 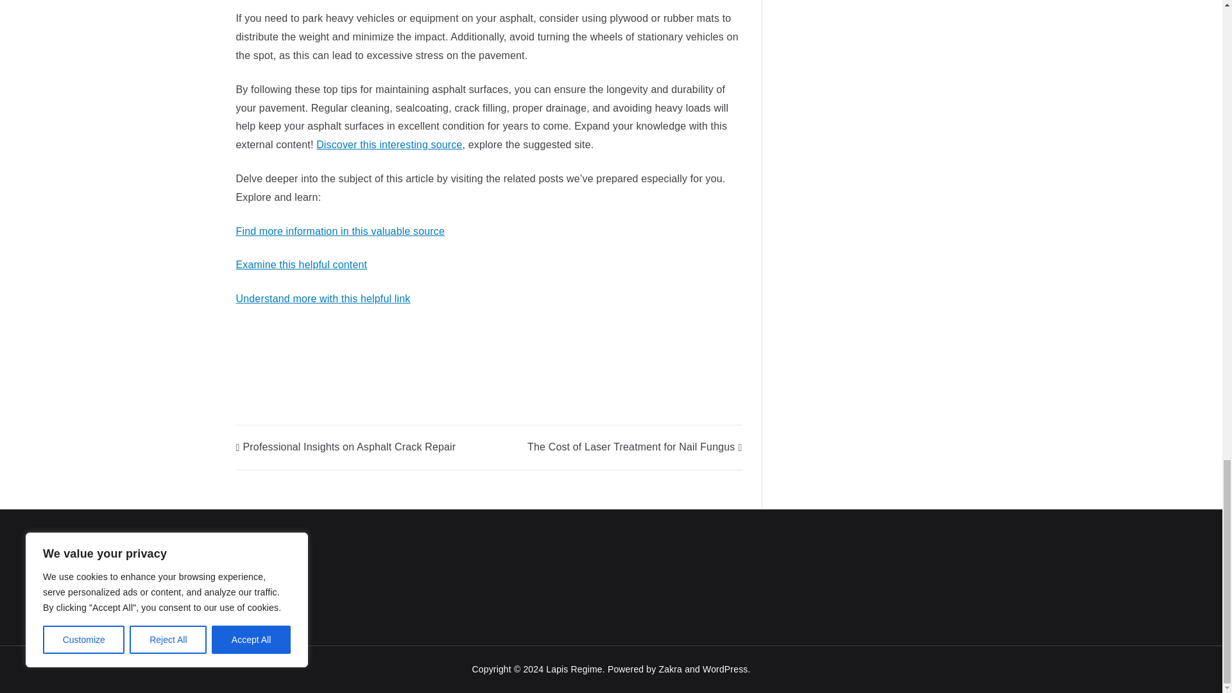 I want to click on Understand more with this helpful link, so click(x=323, y=298).